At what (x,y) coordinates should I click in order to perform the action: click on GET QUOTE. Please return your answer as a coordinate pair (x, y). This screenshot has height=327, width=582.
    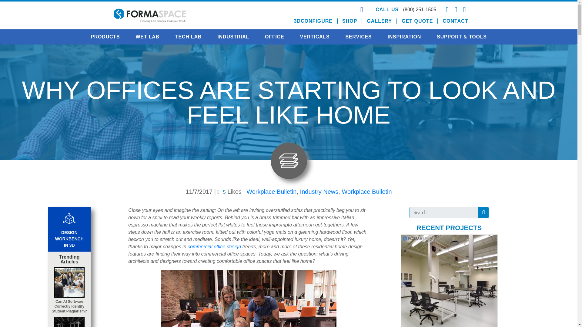
    Looking at the image, I should click on (417, 21).